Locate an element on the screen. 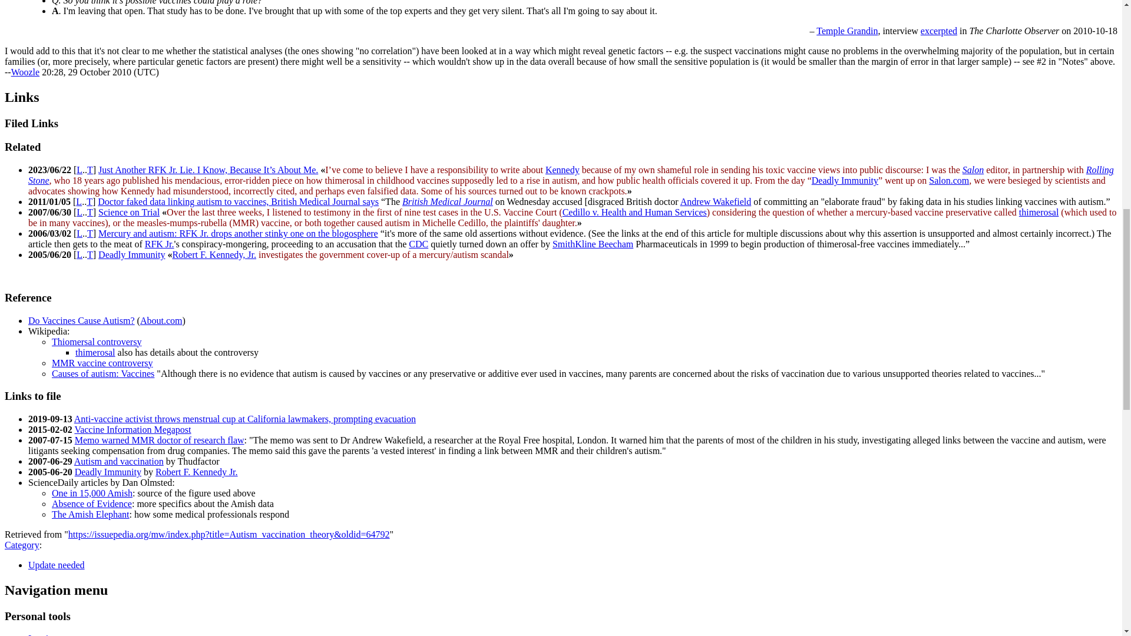 This screenshot has height=636, width=1131. User:Woozle is located at coordinates (25, 72).